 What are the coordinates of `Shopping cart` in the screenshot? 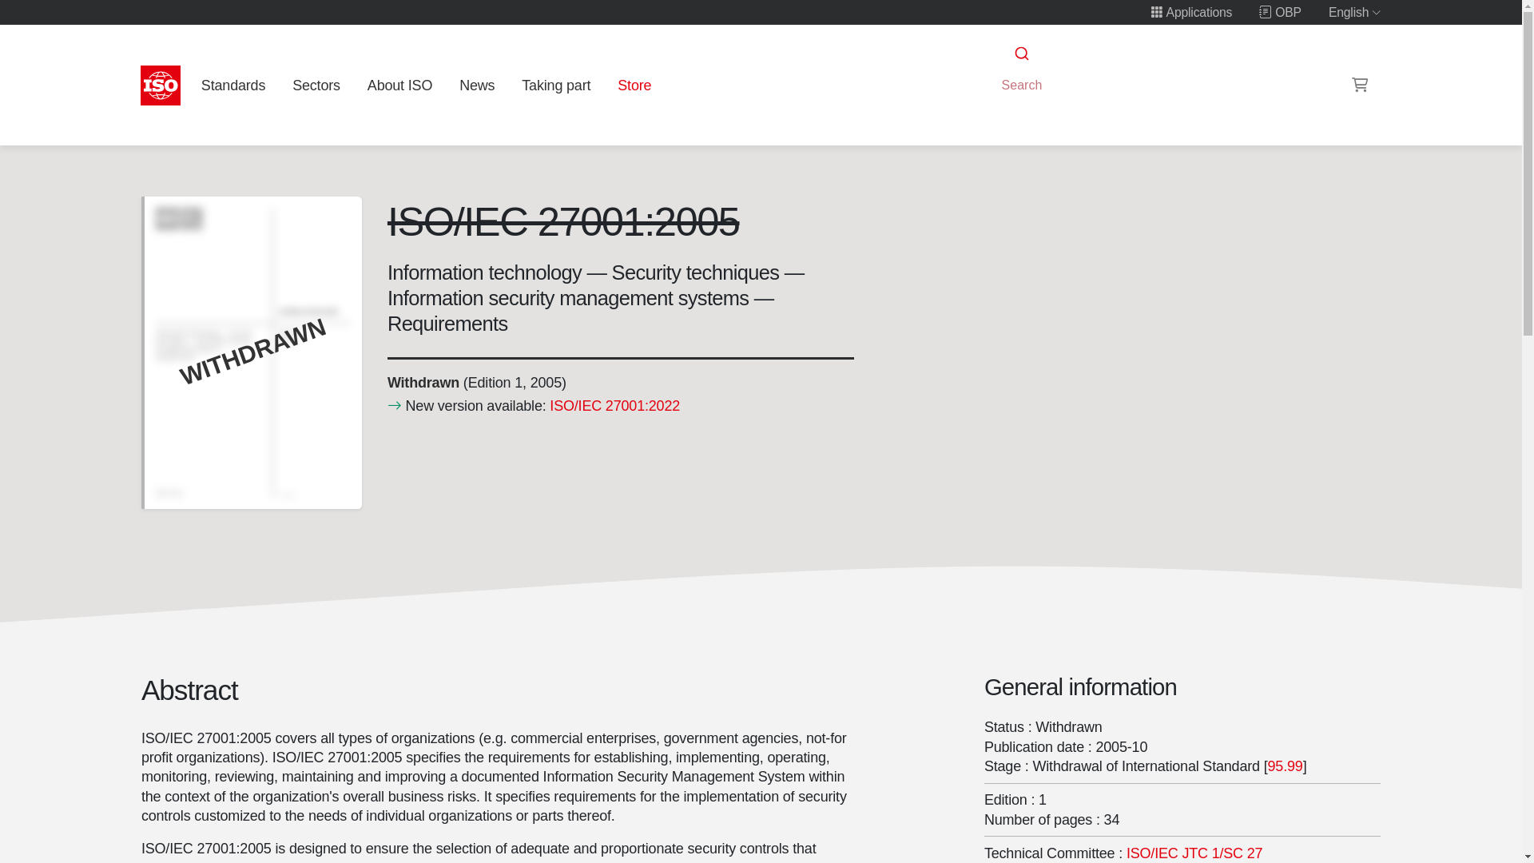 It's located at (1360, 85).